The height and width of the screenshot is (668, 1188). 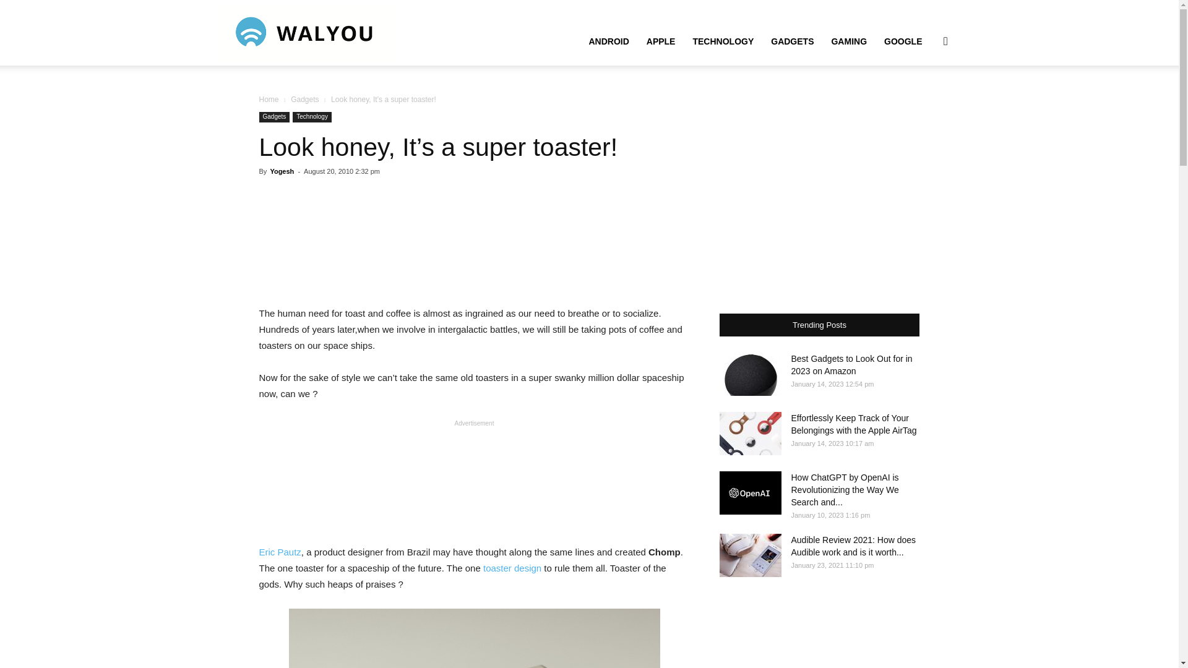 What do you see at coordinates (661, 41) in the screenshot?
I see `APPLE` at bounding box center [661, 41].